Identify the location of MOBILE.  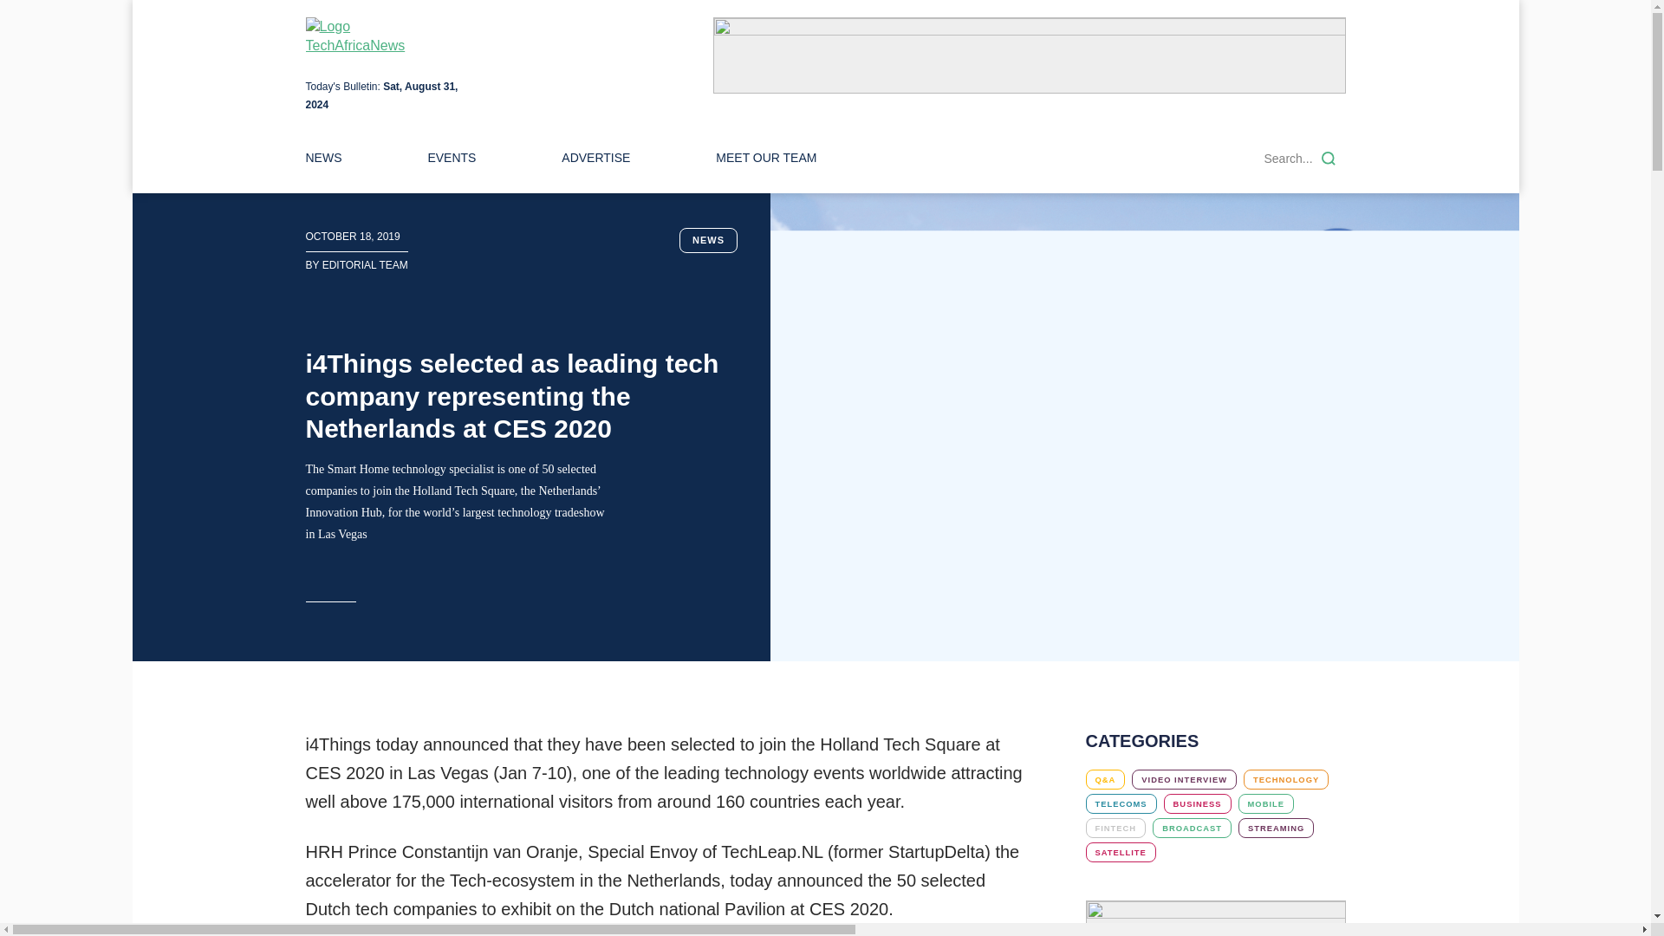
(1265, 803).